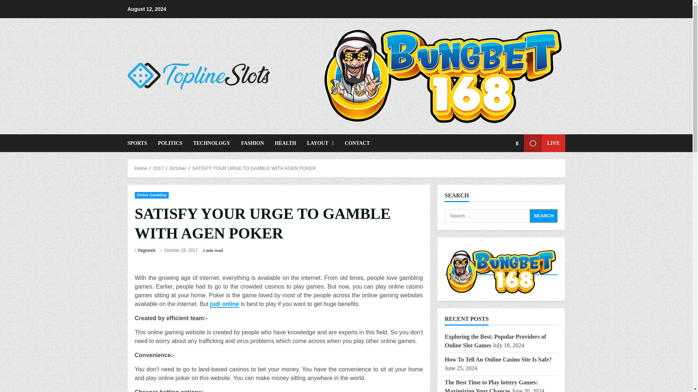  What do you see at coordinates (285, 143) in the screenshot?
I see `HEALTH` at bounding box center [285, 143].